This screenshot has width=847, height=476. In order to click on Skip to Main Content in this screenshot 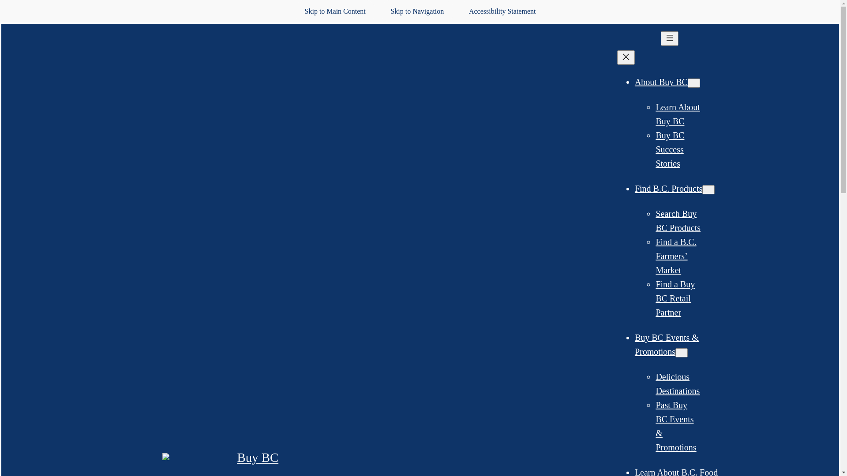, I will do `click(335, 11)`.